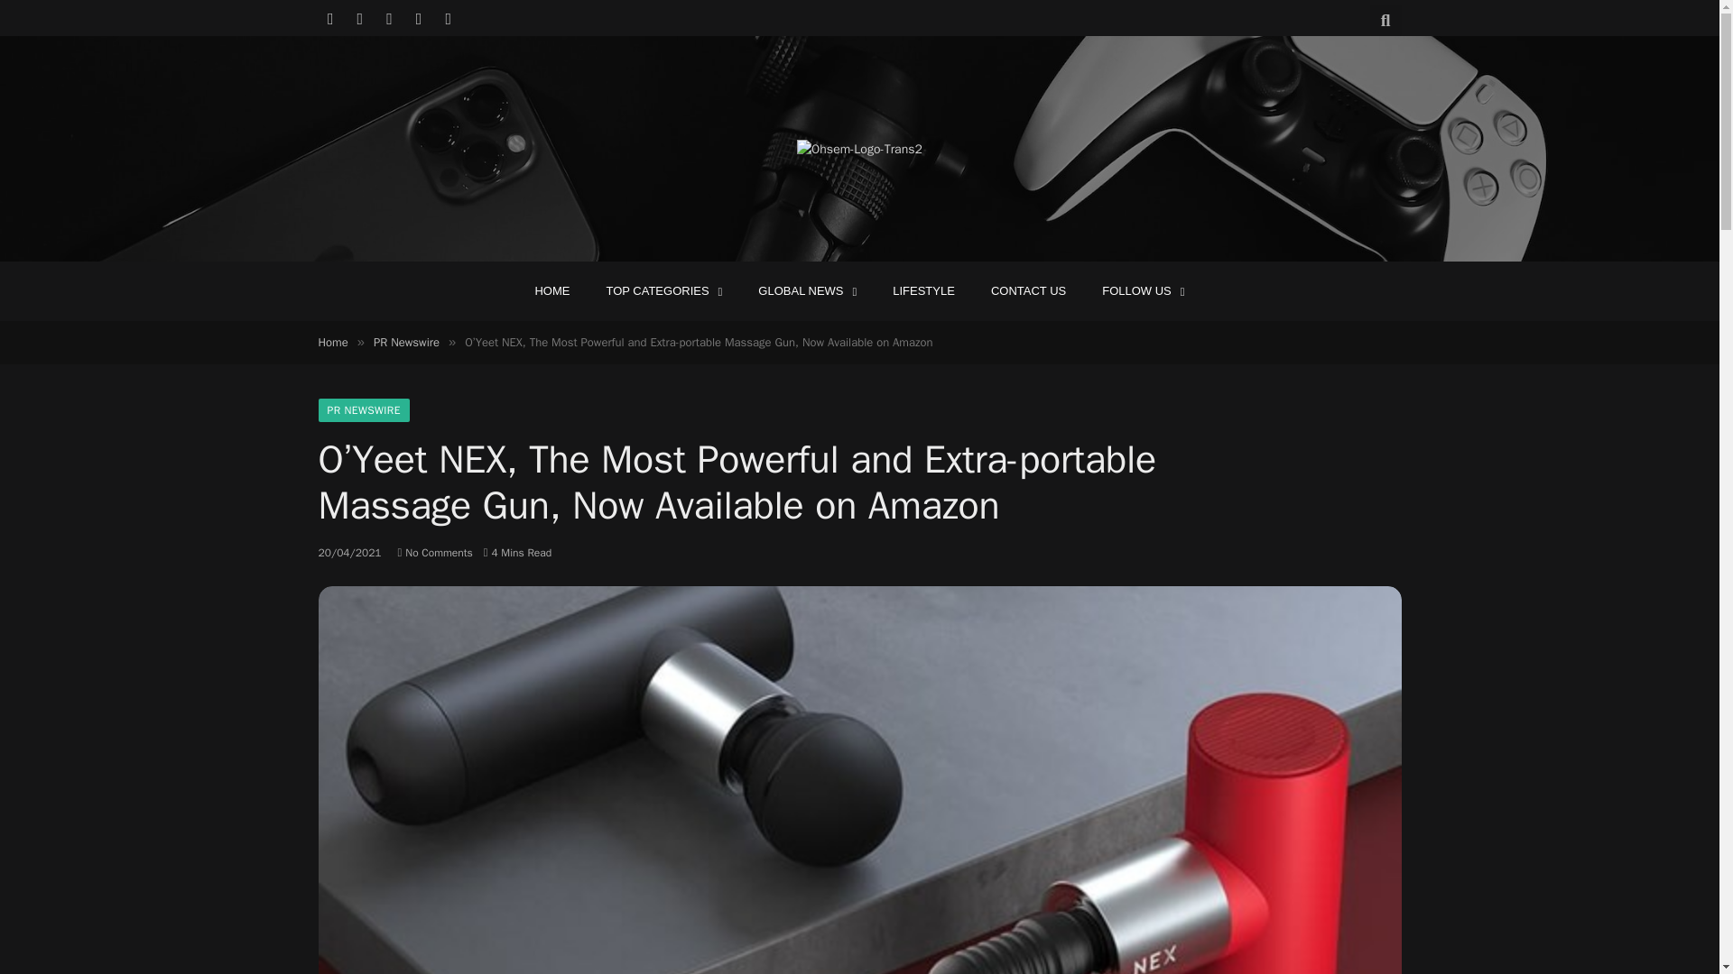  Describe the element at coordinates (859, 150) in the screenshot. I see `Ohsem-Logo-Trans2` at that location.